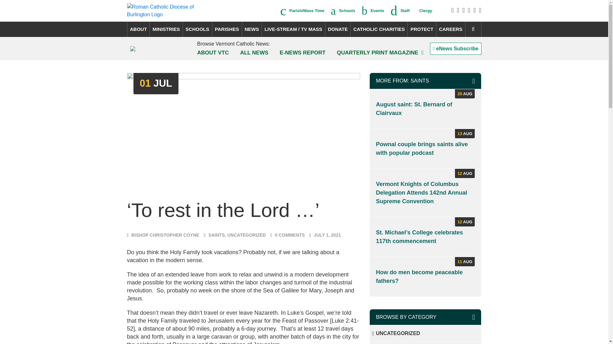  Describe the element at coordinates (343, 11) in the screenshot. I see `Schools` at that location.